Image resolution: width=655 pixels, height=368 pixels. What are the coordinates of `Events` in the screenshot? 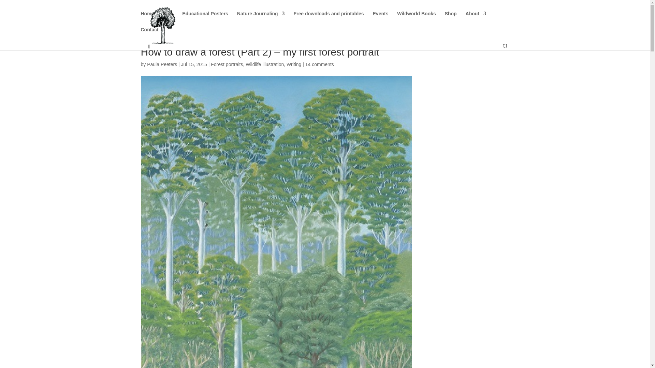 It's located at (380, 19).